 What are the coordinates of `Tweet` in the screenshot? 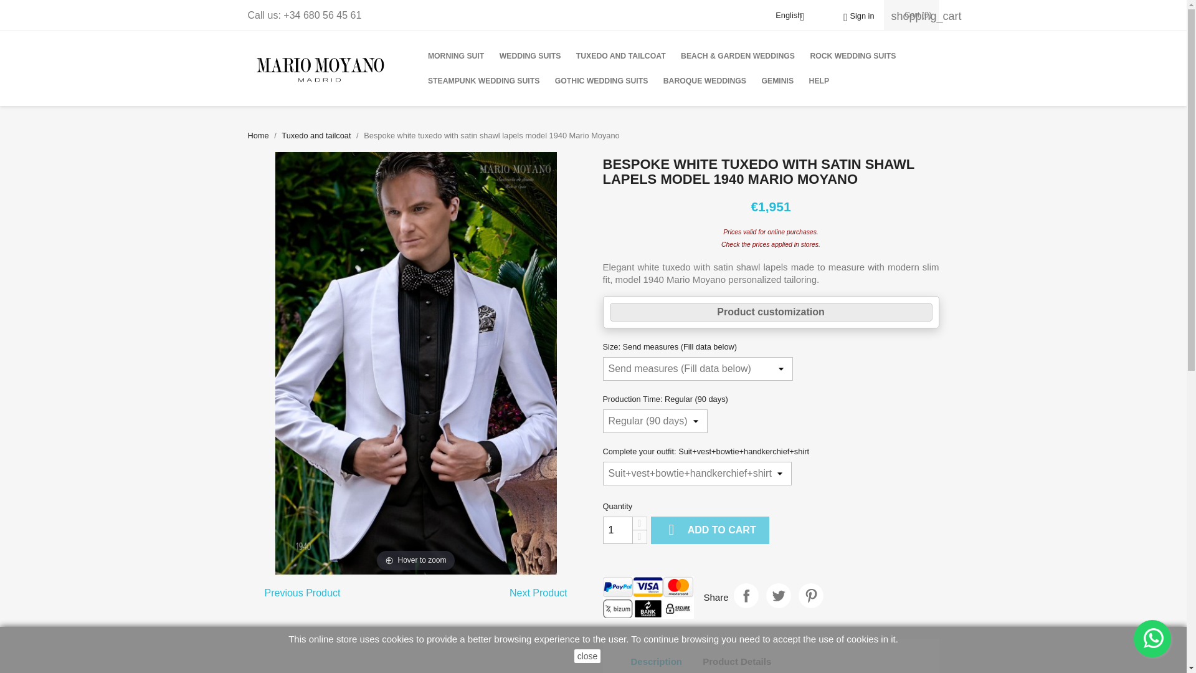 It's located at (779, 596).